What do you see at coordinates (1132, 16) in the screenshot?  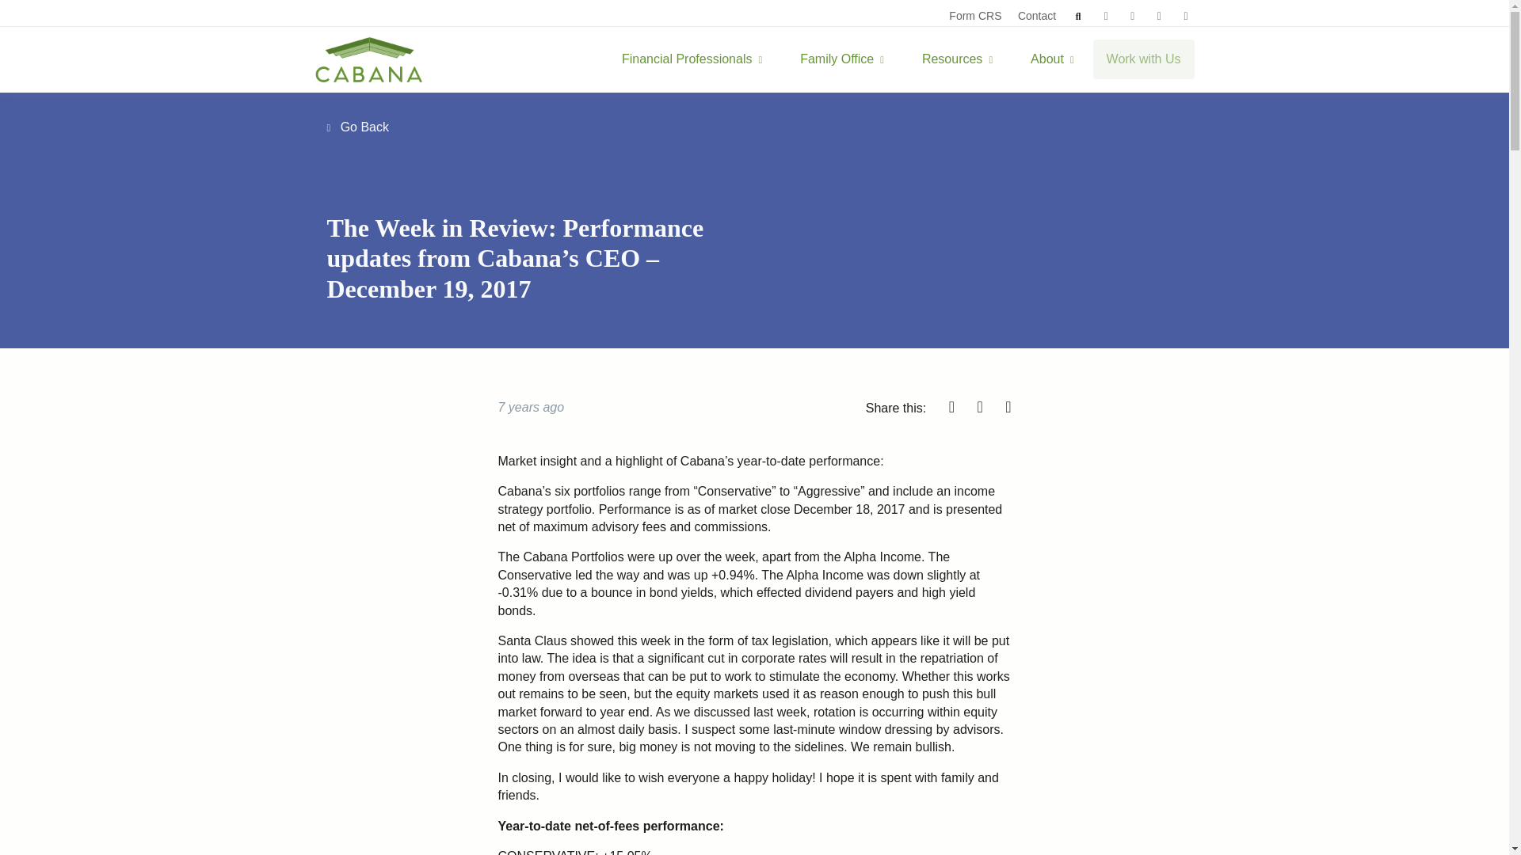 I see `Visit Cabana on LinkedIn` at bounding box center [1132, 16].